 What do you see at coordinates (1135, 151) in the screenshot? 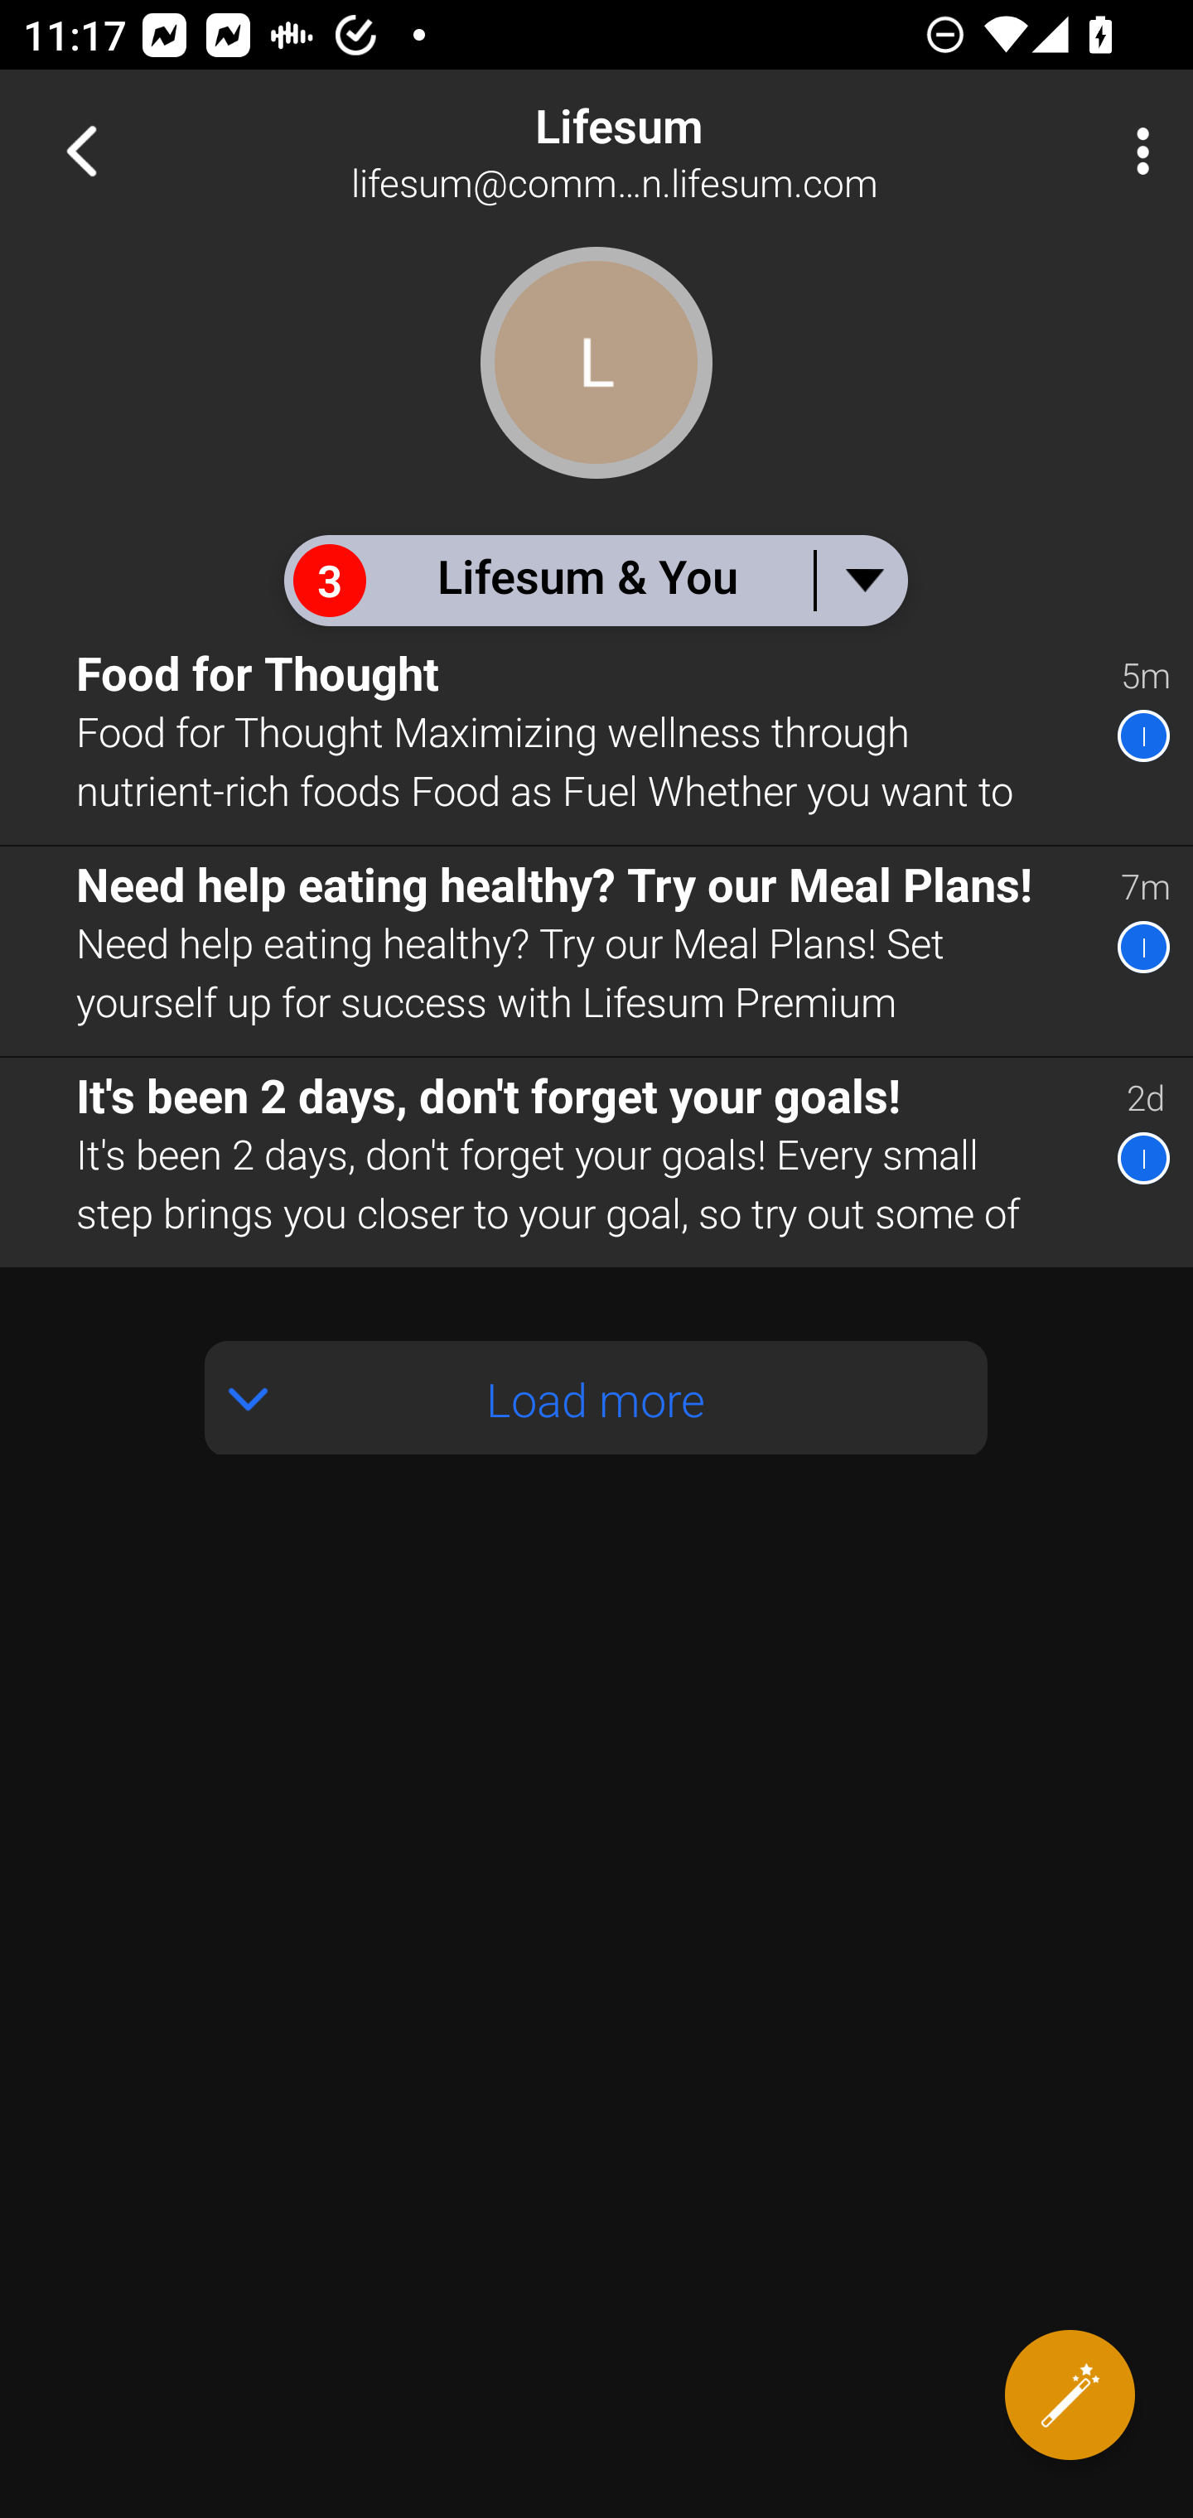
I see `More Options` at bounding box center [1135, 151].